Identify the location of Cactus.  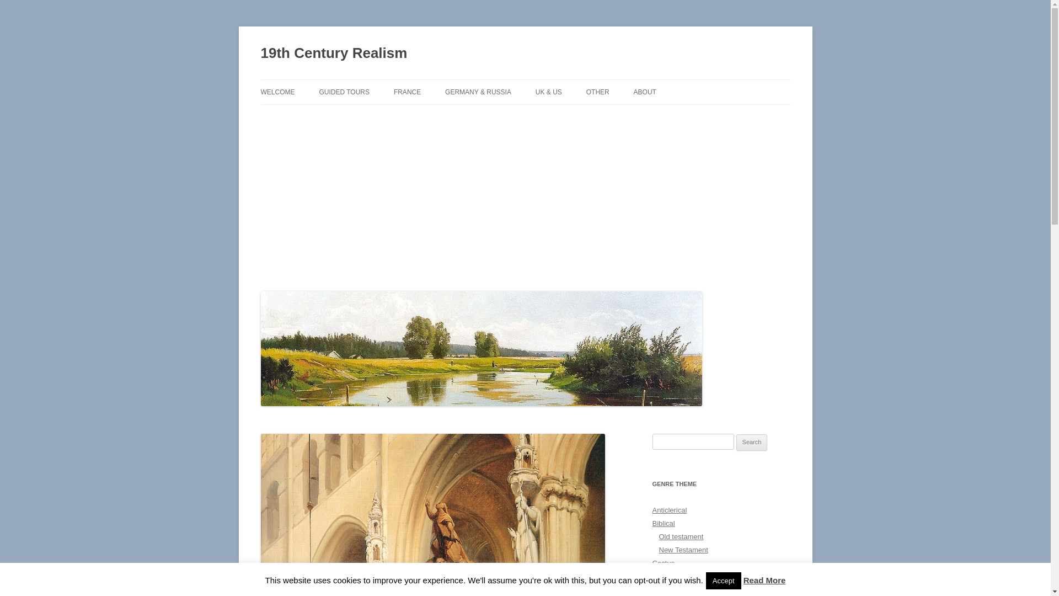
(663, 563).